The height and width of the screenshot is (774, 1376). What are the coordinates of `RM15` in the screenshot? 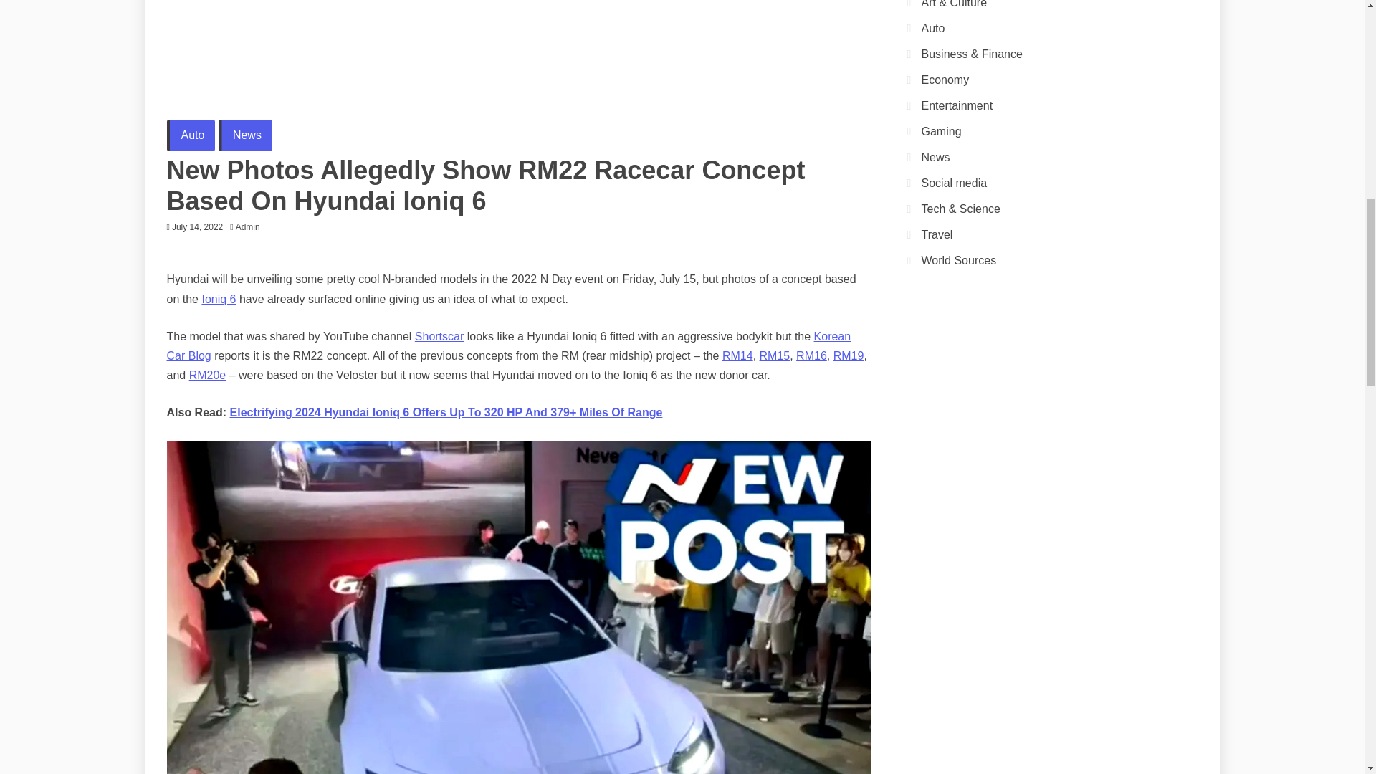 It's located at (774, 355).